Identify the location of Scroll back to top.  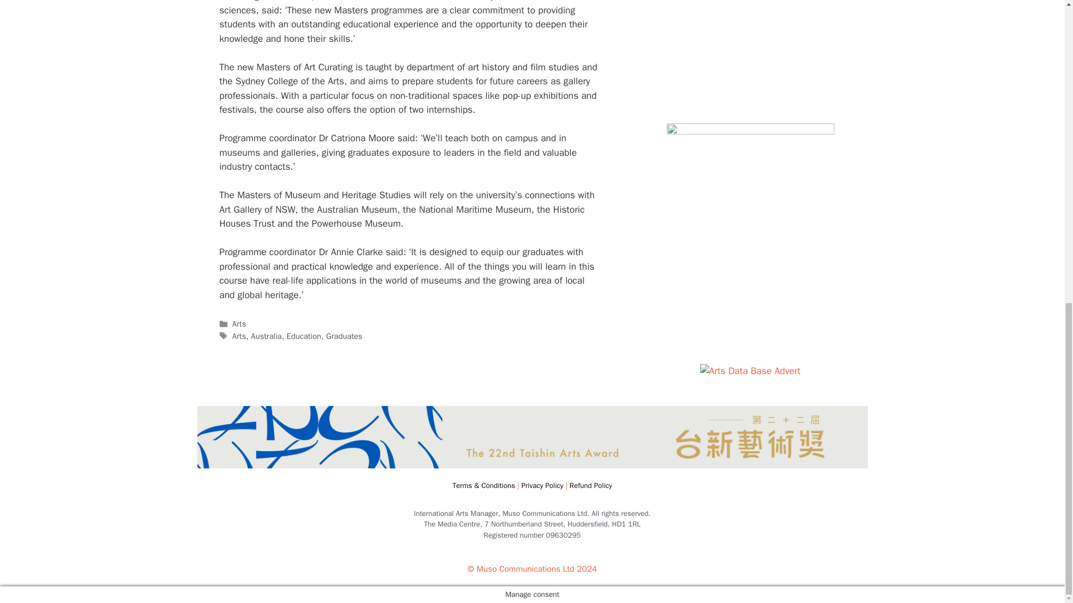
(1037, 524).